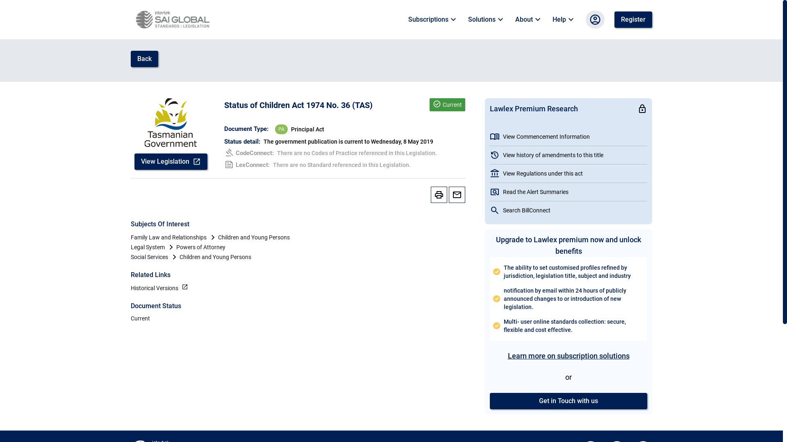  Describe the element at coordinates (148, 247) in the screenshot. I see `Legal System` at that location.